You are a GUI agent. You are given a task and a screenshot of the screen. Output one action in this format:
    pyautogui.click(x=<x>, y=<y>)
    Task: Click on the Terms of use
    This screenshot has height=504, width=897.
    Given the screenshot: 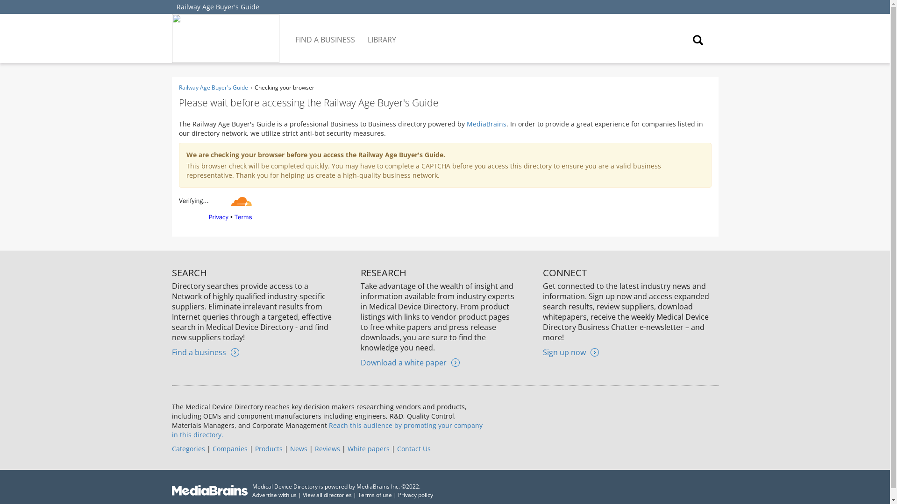 What is the action you would take?
    pyautogui.click(x=375, y=495)
    